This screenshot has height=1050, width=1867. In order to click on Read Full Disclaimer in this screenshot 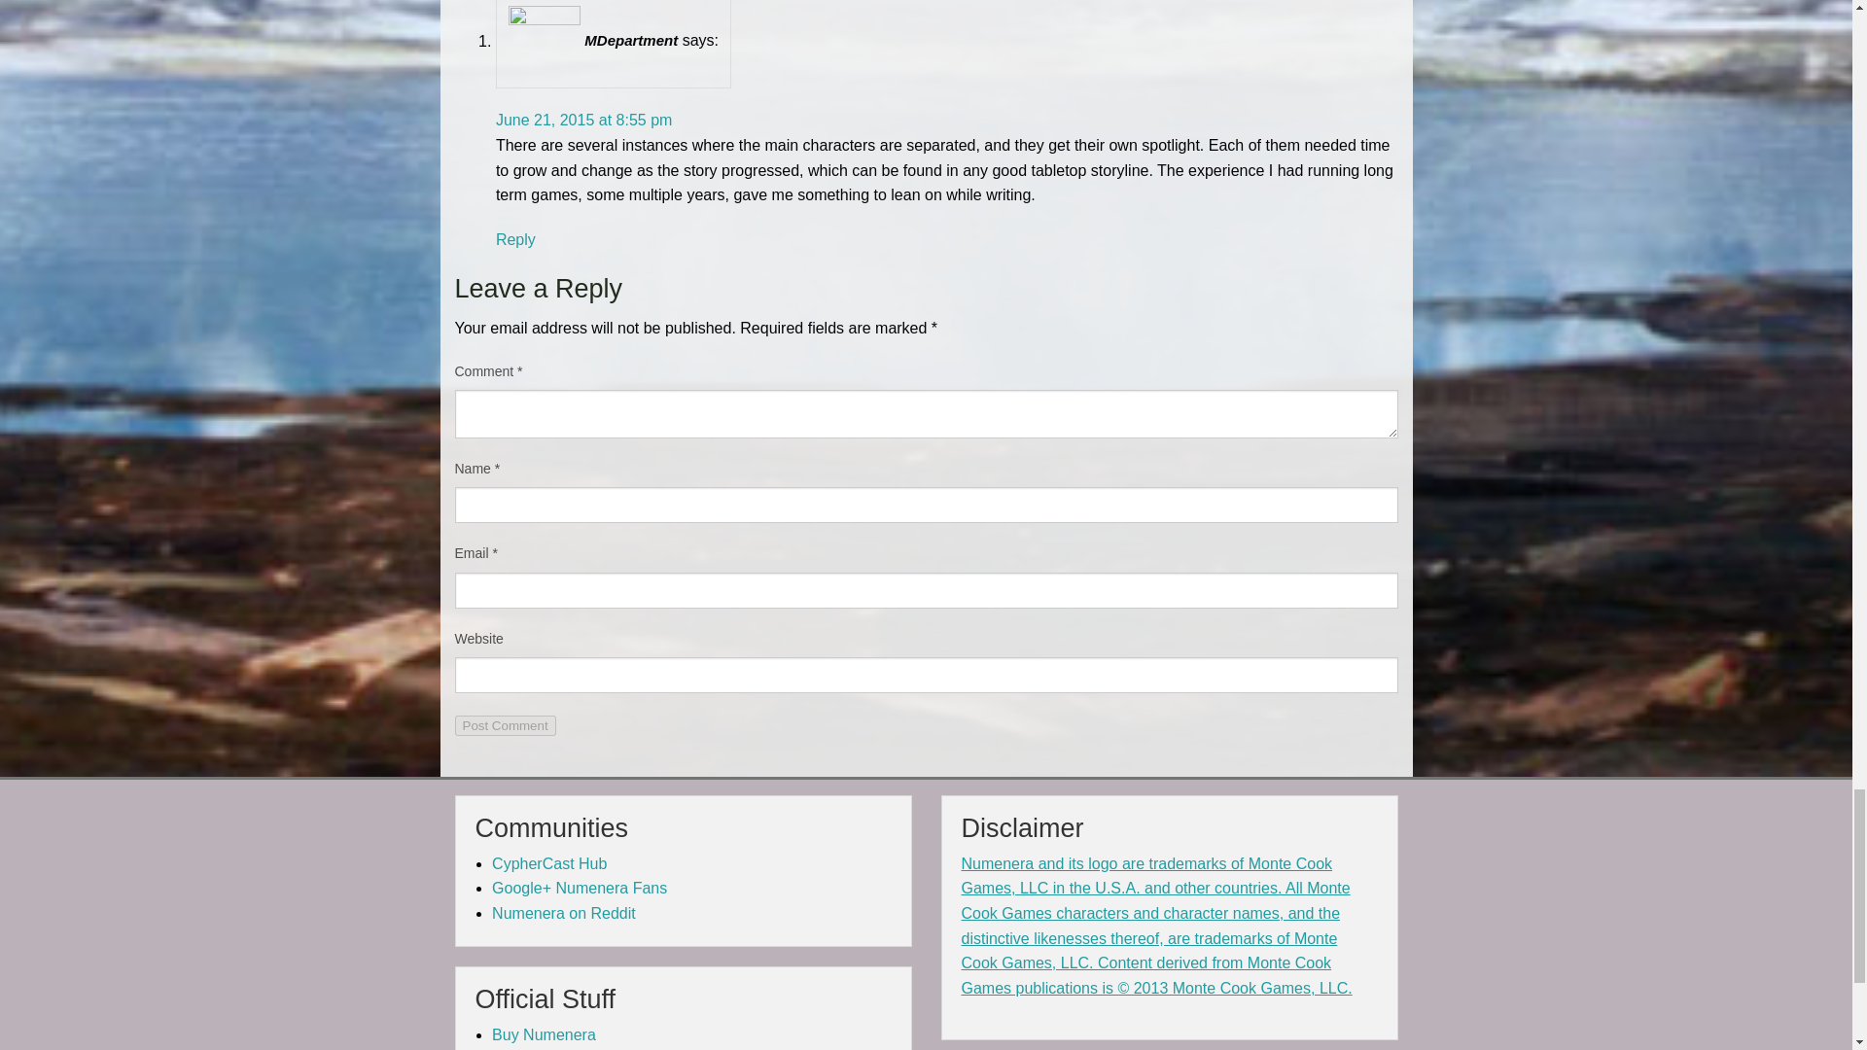, I will do `click(1156, 926)`.